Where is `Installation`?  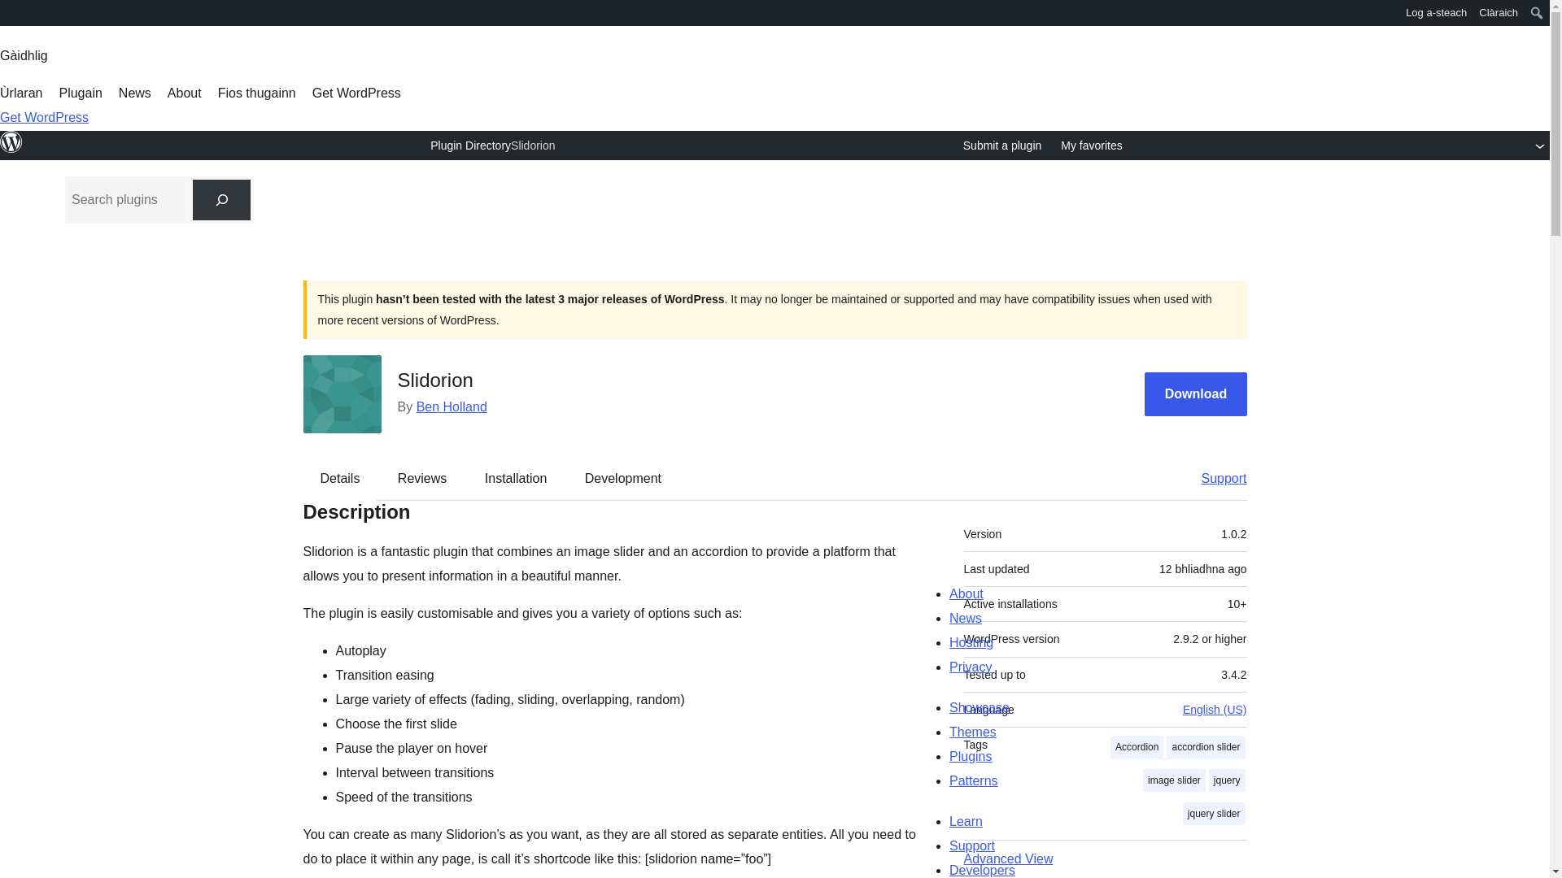
Installation is located at coordinates (516, 478).